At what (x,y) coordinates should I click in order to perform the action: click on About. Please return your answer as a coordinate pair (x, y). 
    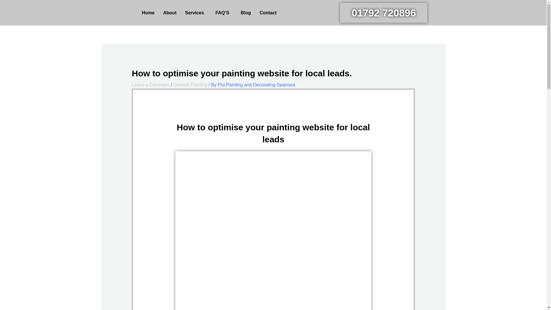
    Looking at the image, I should click on (170, 13).